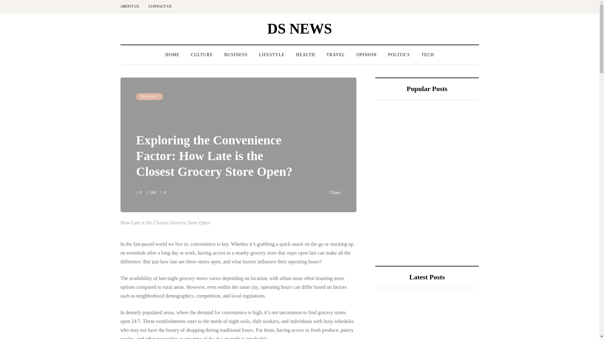  What do you see at coordinates (160, 6) in the screenshot?
I see `CONTACT US` at bounding box center [160, 6].